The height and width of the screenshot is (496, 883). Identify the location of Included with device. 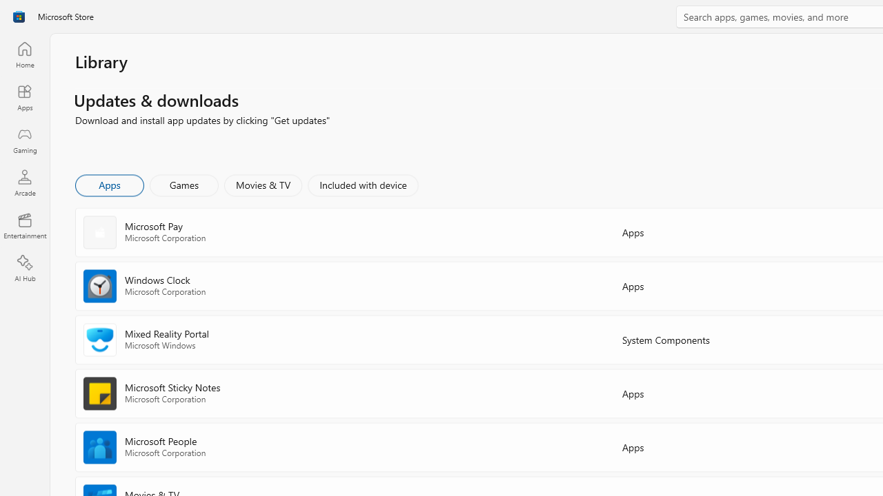
(362, 185).